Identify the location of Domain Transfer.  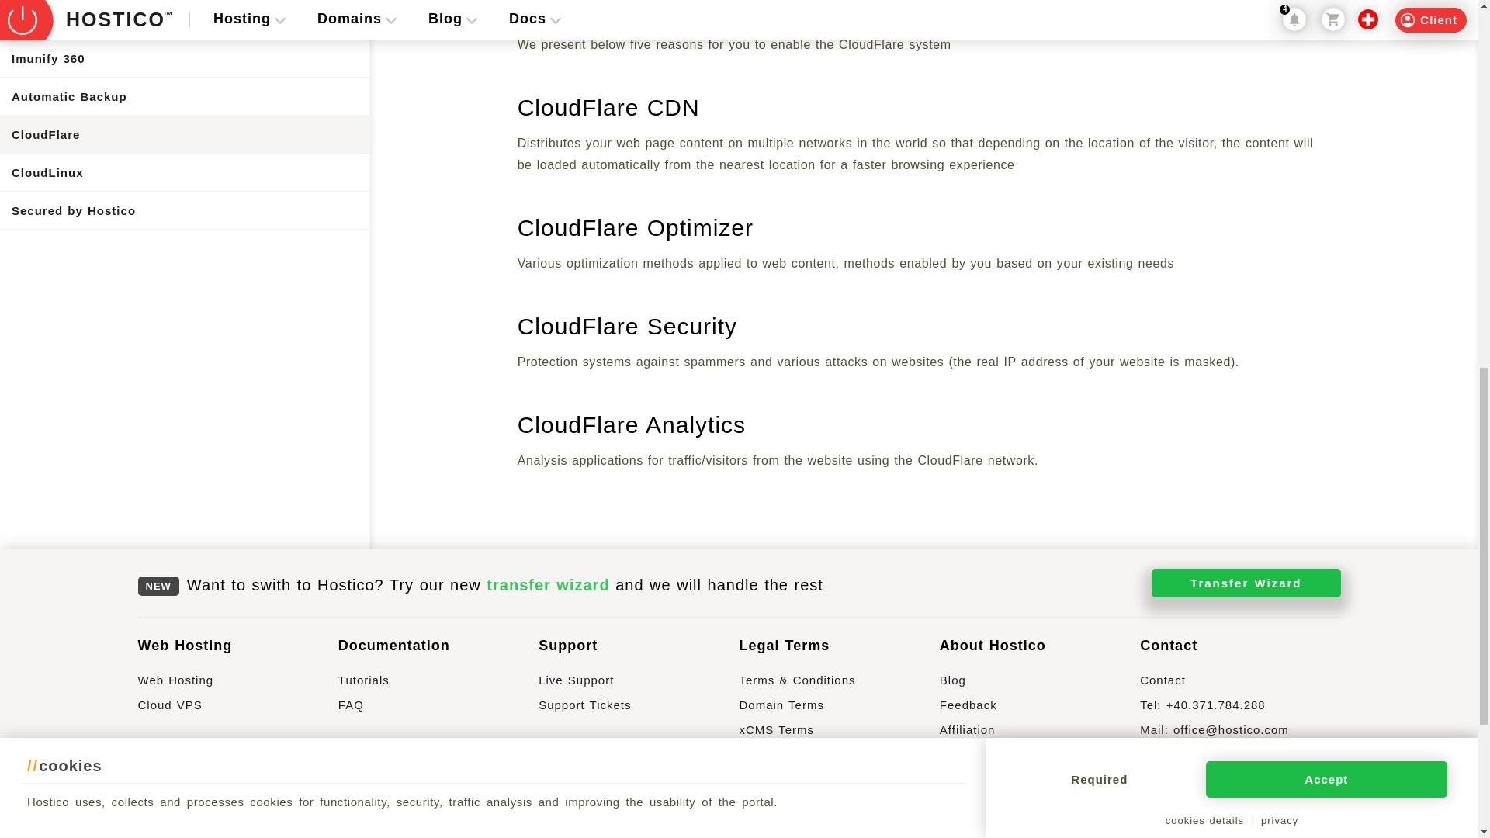
(237, 815).